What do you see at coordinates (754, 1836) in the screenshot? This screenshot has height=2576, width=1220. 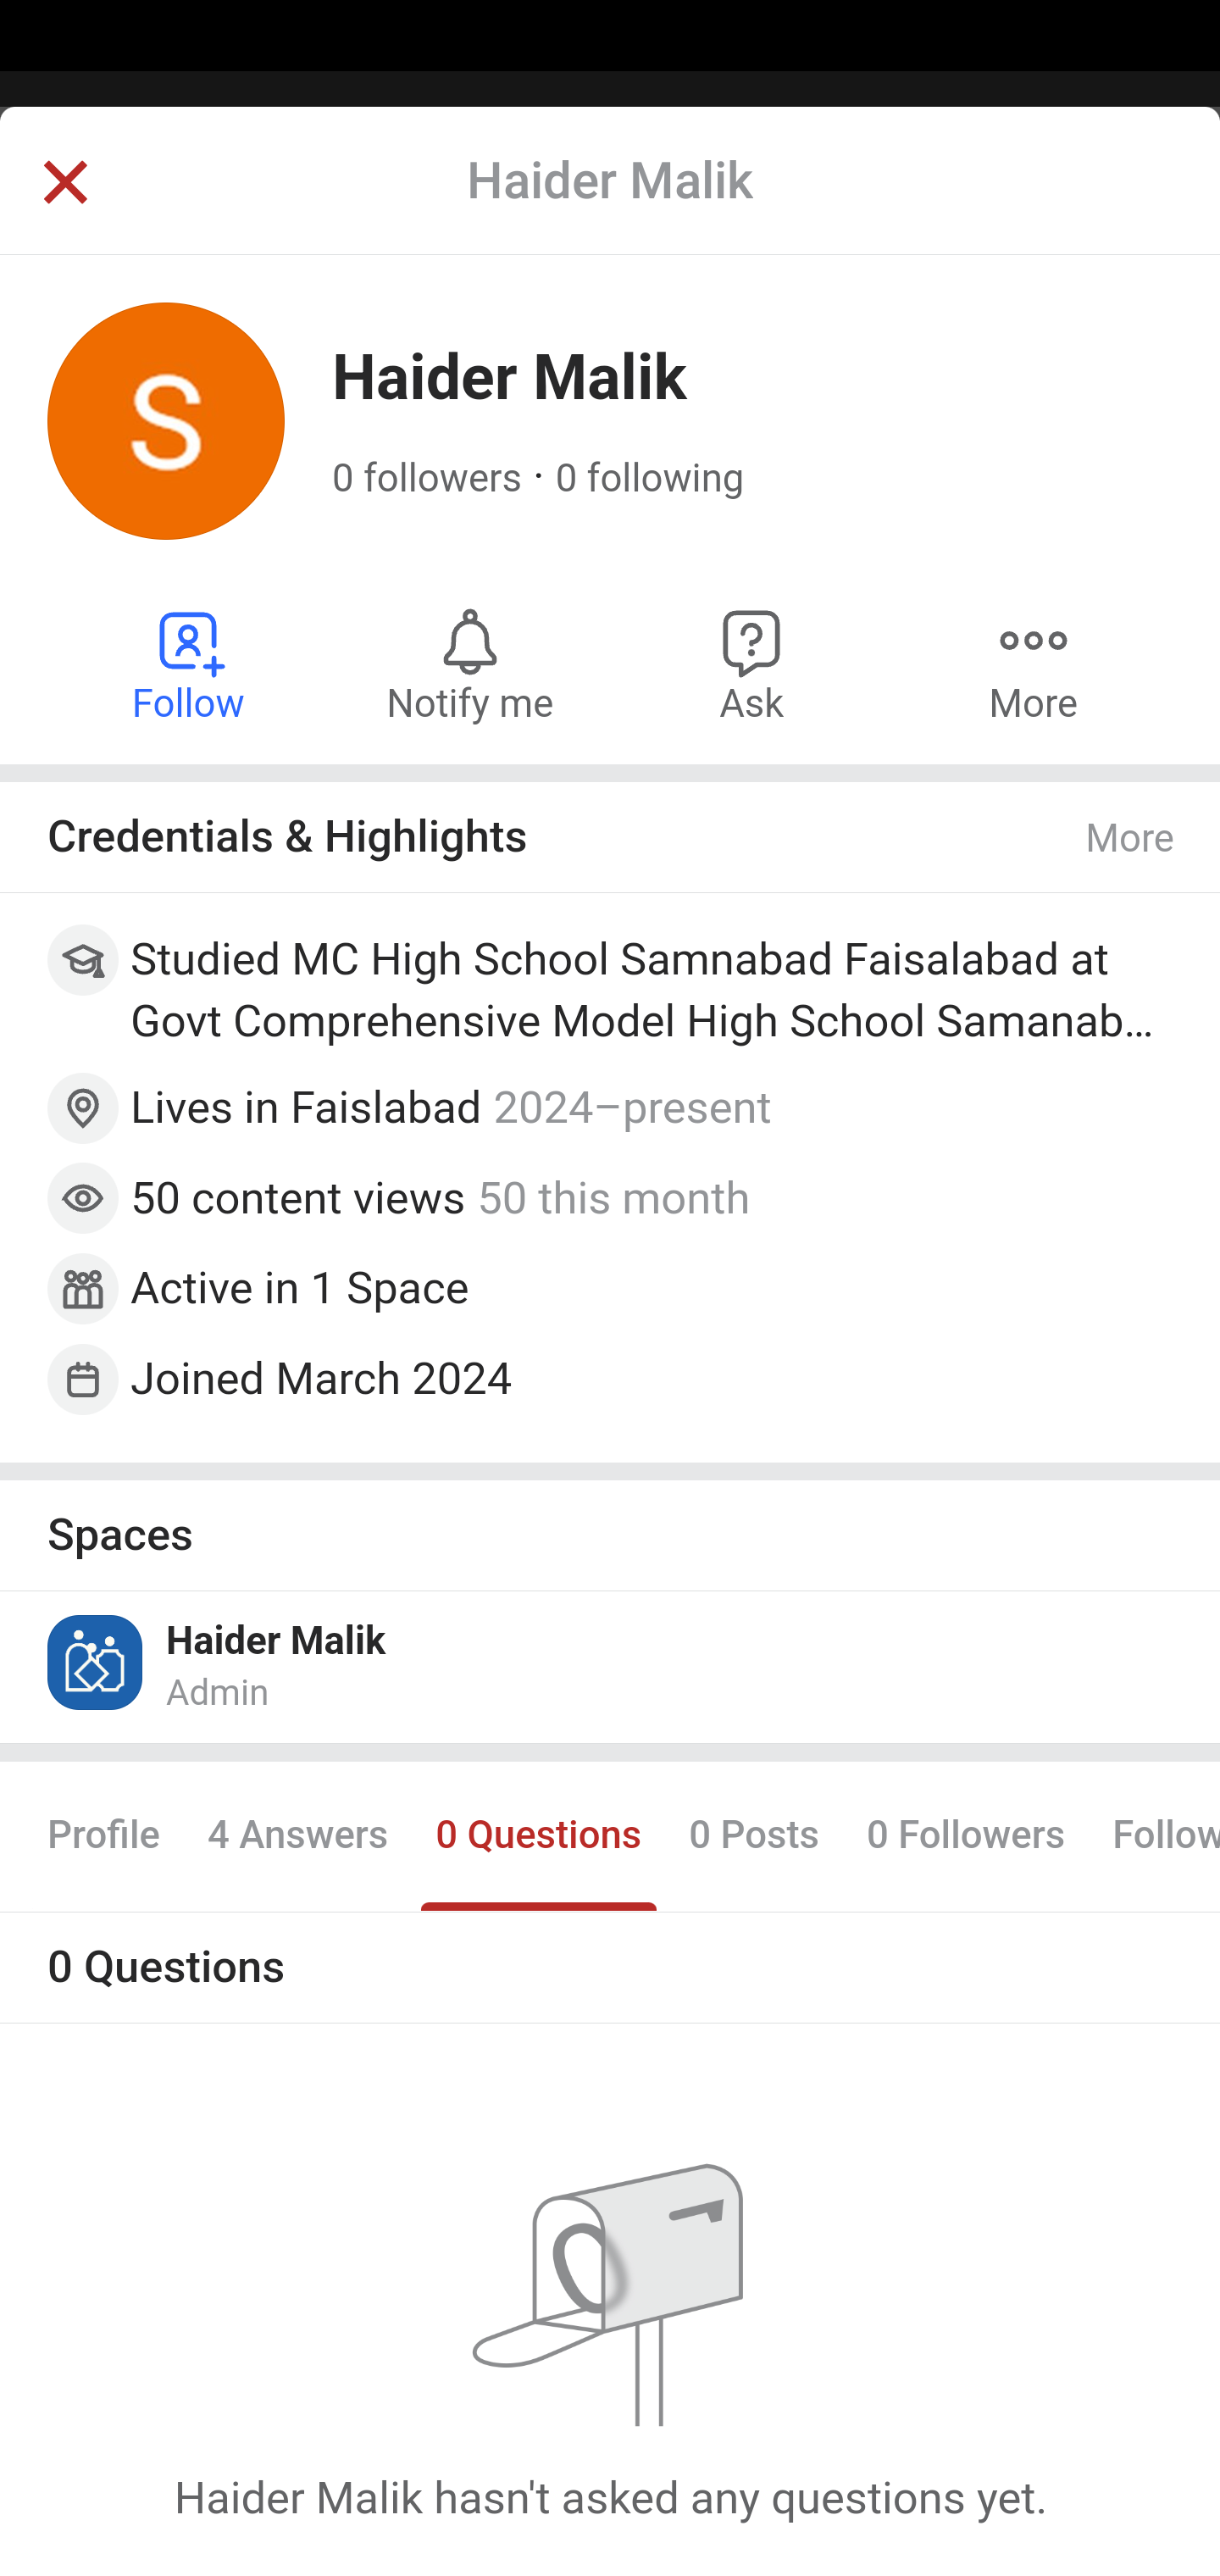 I see `0 Posts` at bounding box center [754, 1836].